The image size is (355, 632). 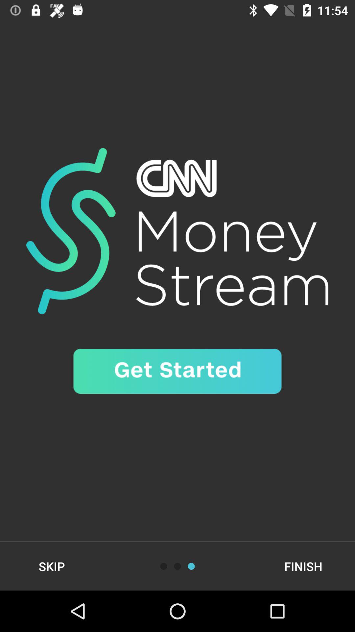 I want to click on button to read the information given, so click(x=191, y=566).